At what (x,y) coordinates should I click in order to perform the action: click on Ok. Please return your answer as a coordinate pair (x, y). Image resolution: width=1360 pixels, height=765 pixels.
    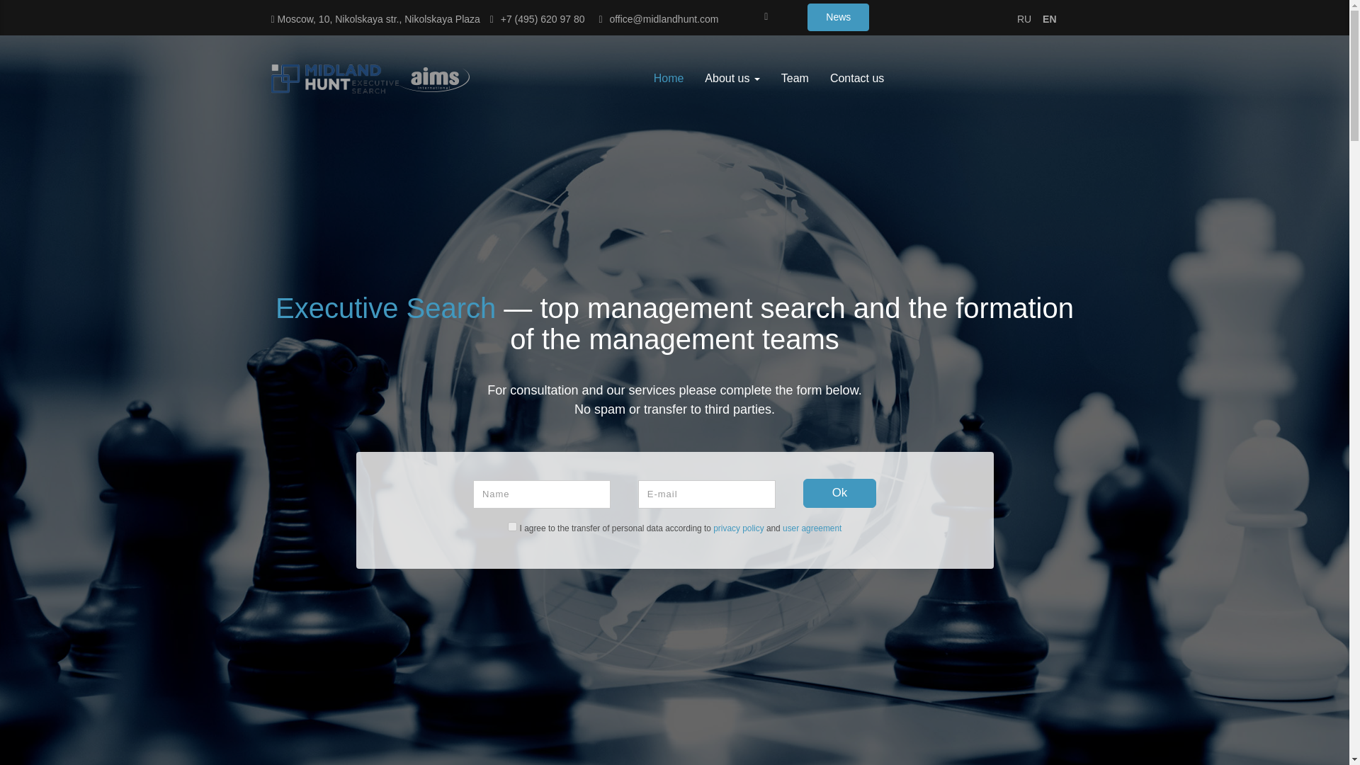
    Looking at the image, I should click on (839, 493).